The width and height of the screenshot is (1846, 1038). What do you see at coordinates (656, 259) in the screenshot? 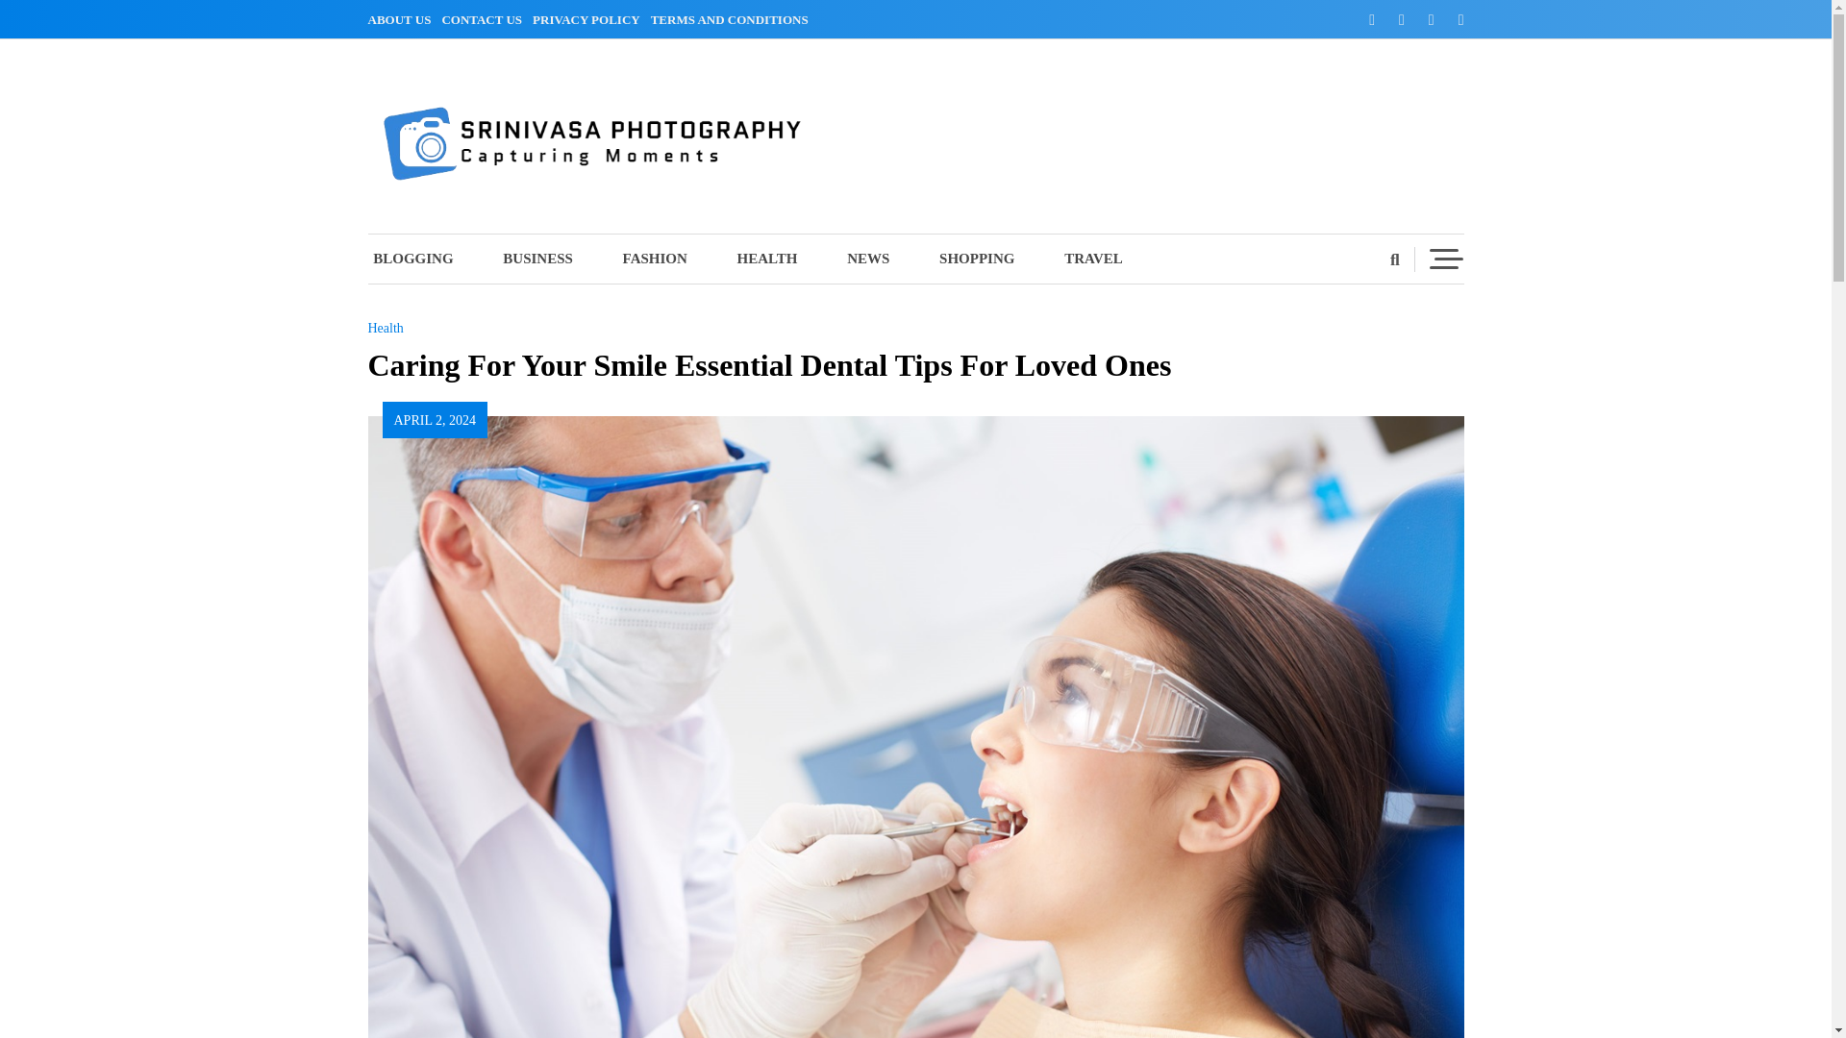
I see `FASHION` at bounding box center [656, 259].